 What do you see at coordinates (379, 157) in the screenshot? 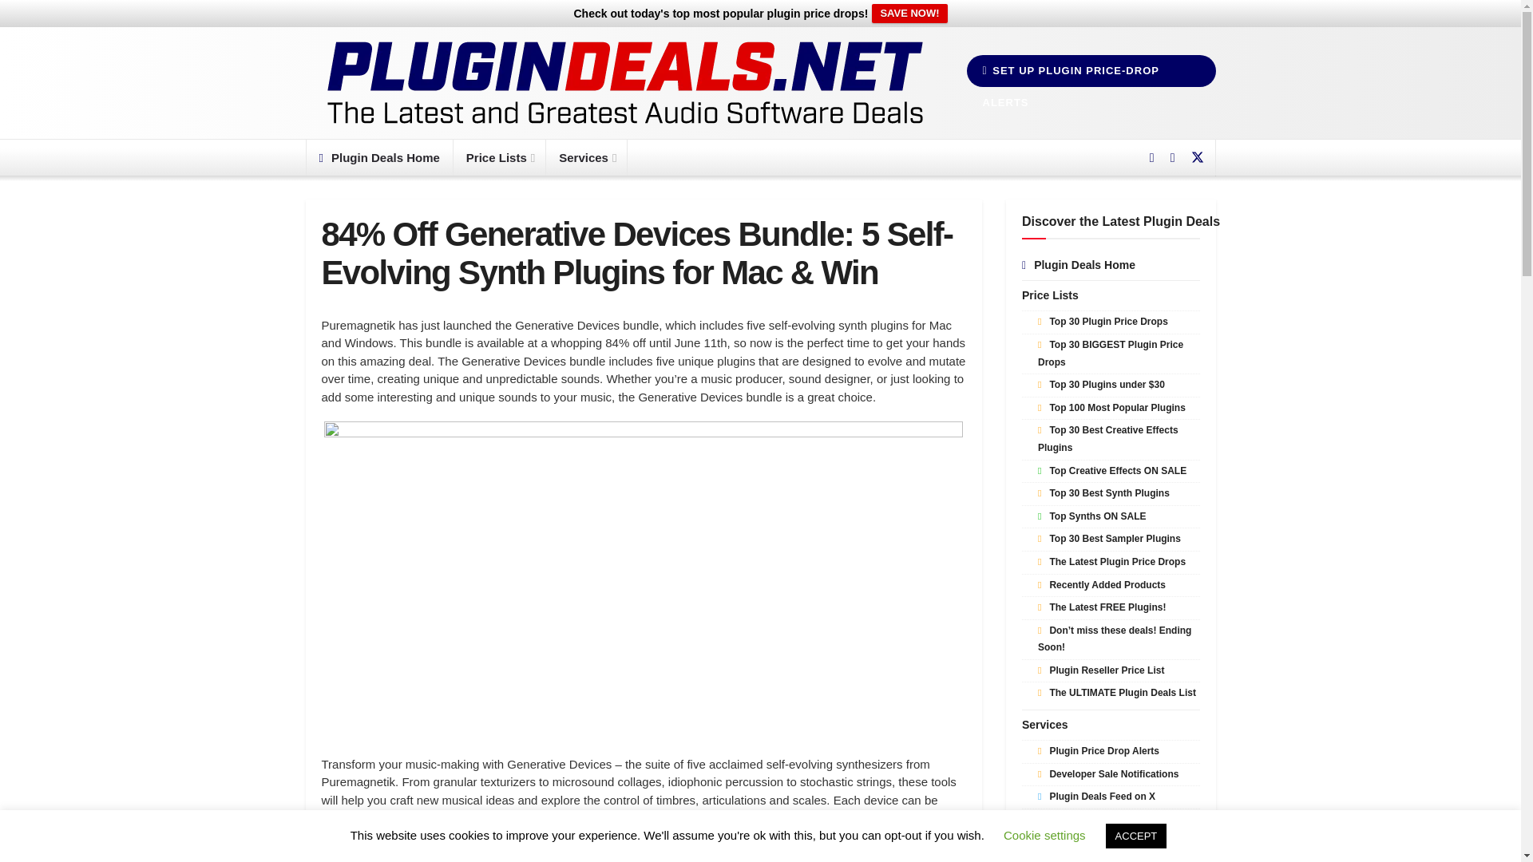
I see `Plugin Deals Home` at bounding box center [379, 157].